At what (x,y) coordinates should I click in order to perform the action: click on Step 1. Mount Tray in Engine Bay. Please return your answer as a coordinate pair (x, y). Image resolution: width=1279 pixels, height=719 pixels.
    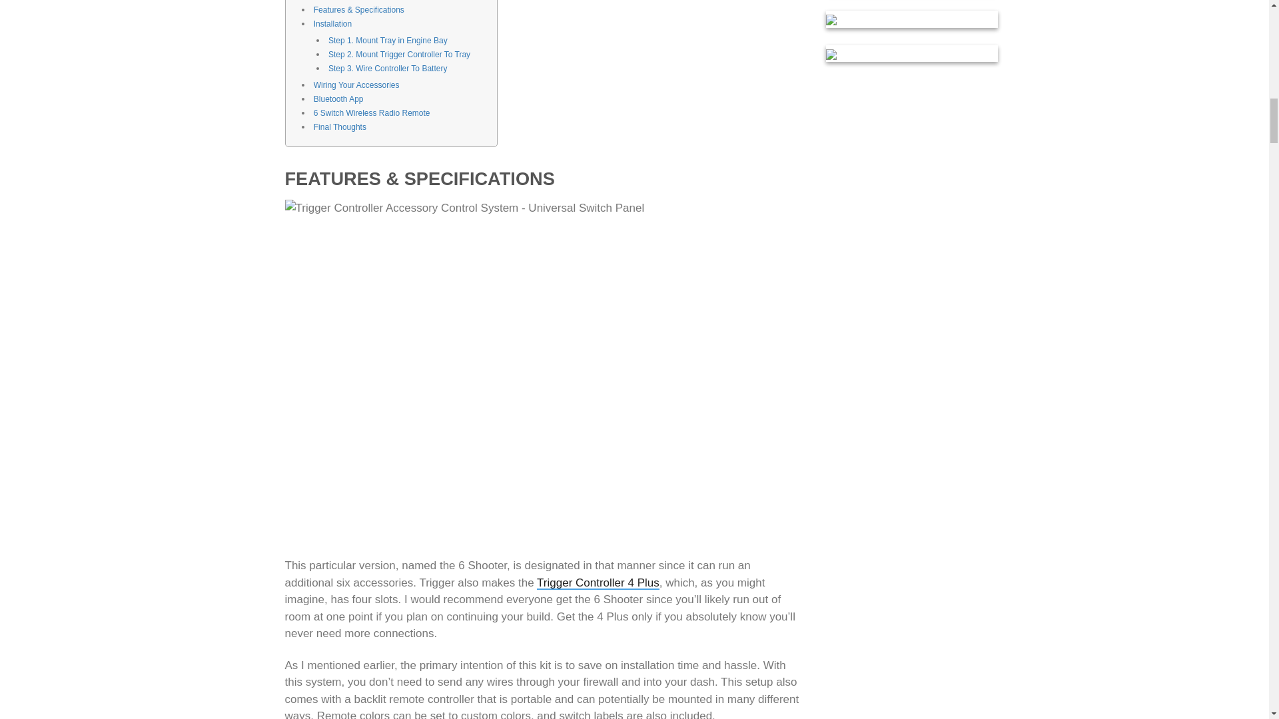
    Looking at the image, I should click on (388, 40).